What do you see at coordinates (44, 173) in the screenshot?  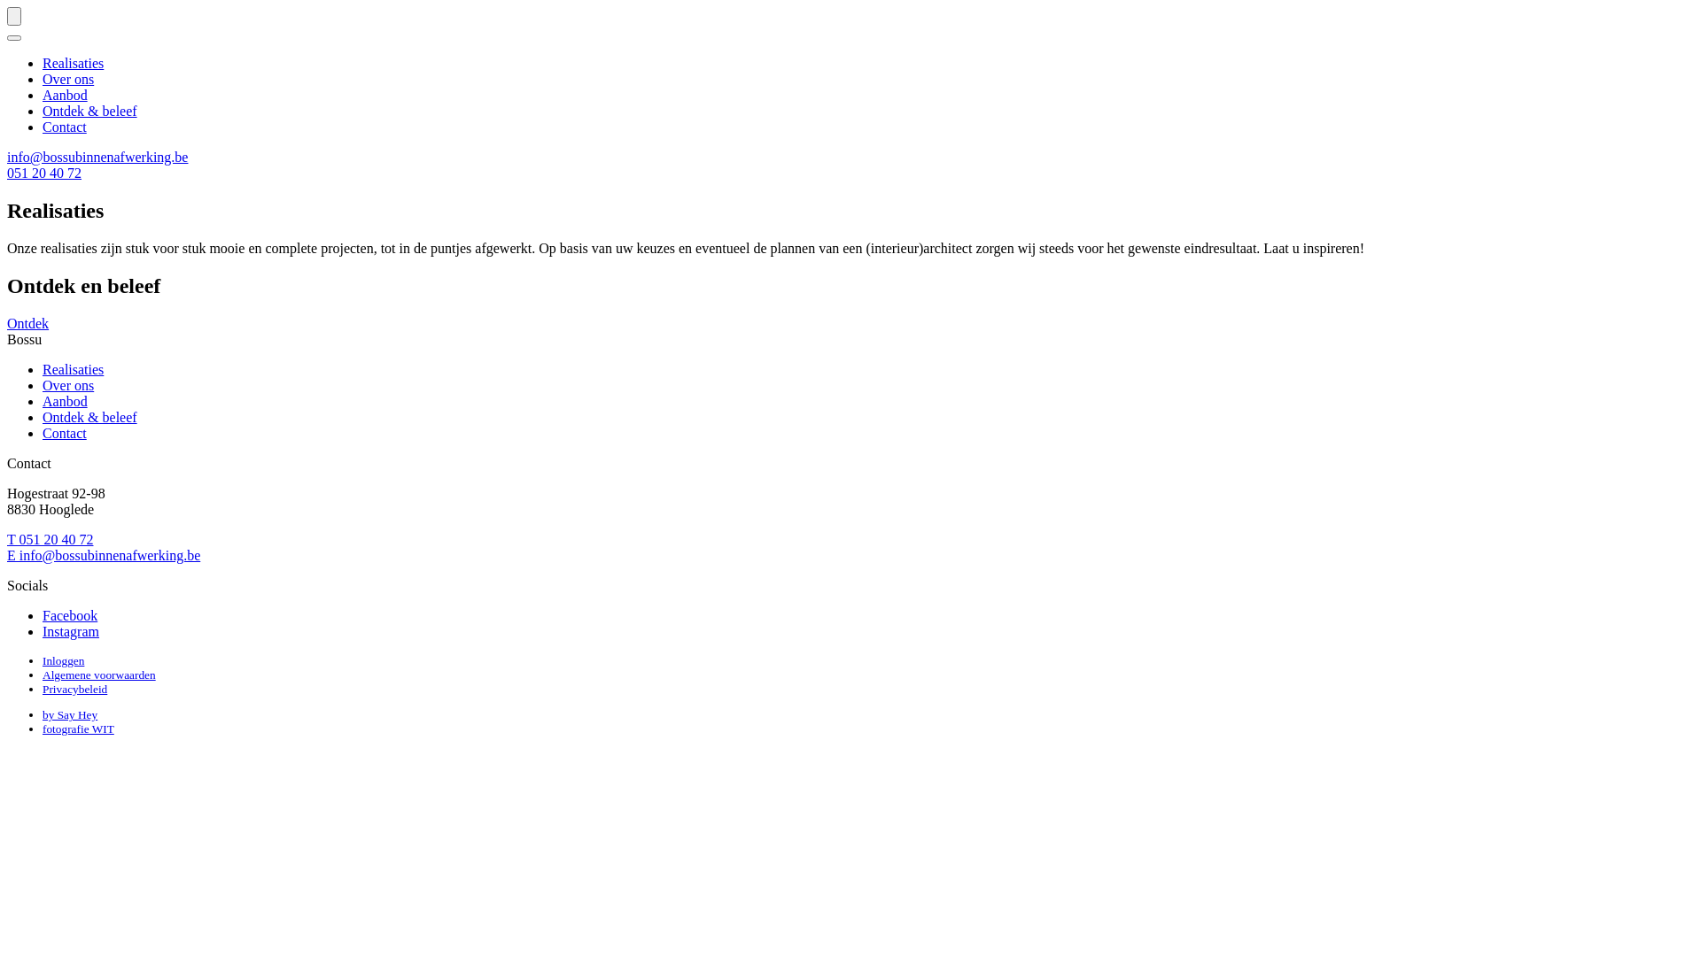 I see `051 20 40 72` at bounding box center [44, 173].